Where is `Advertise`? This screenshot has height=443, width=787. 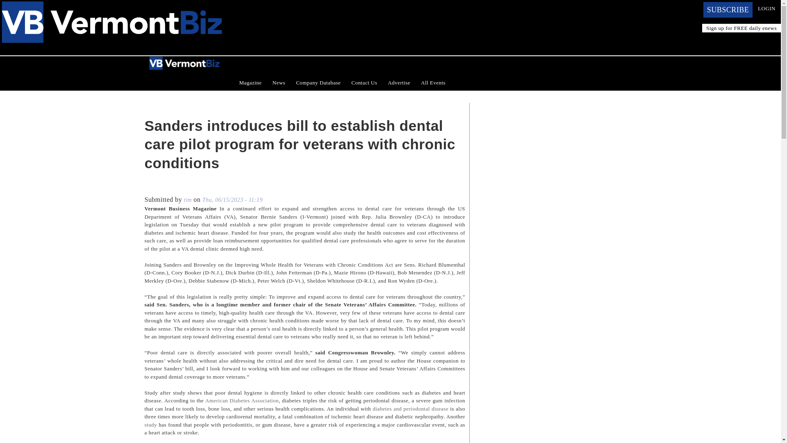 Advertise is located at coordinates (399, 83).